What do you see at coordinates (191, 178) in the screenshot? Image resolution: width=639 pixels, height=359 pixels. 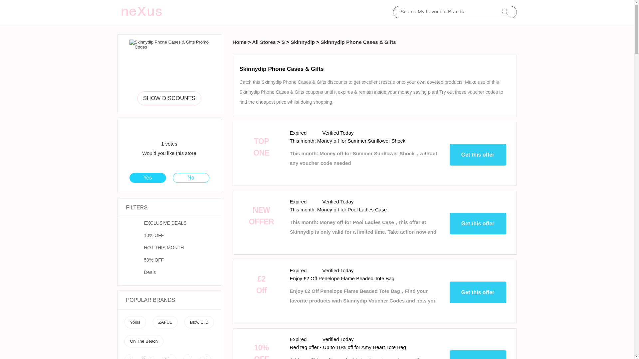 I see `No` at bounding box center [191, 178].